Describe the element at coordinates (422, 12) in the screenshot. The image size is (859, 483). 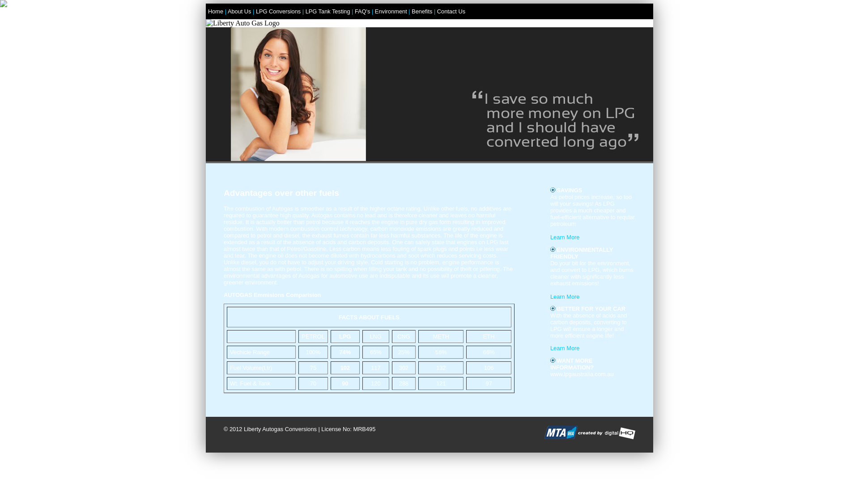
I see `Benefits` at that location.